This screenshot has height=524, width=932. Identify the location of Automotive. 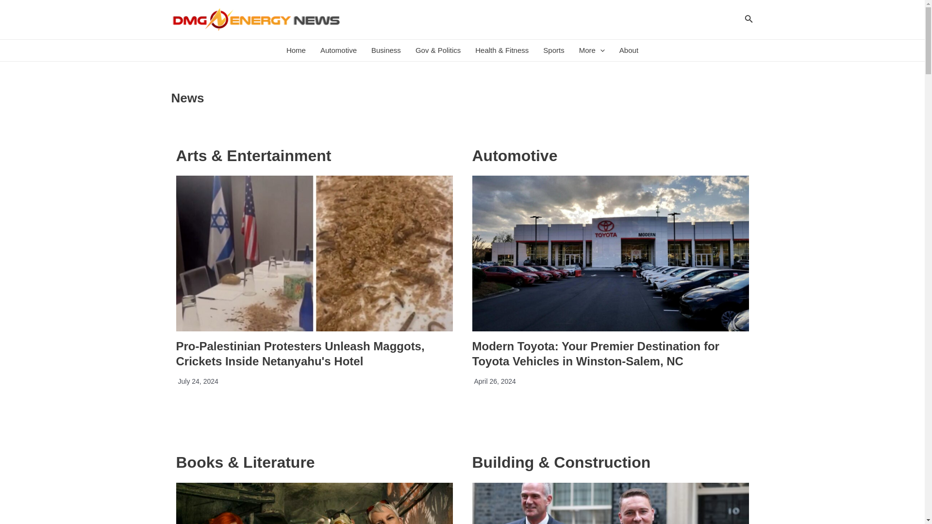
(339, 50).